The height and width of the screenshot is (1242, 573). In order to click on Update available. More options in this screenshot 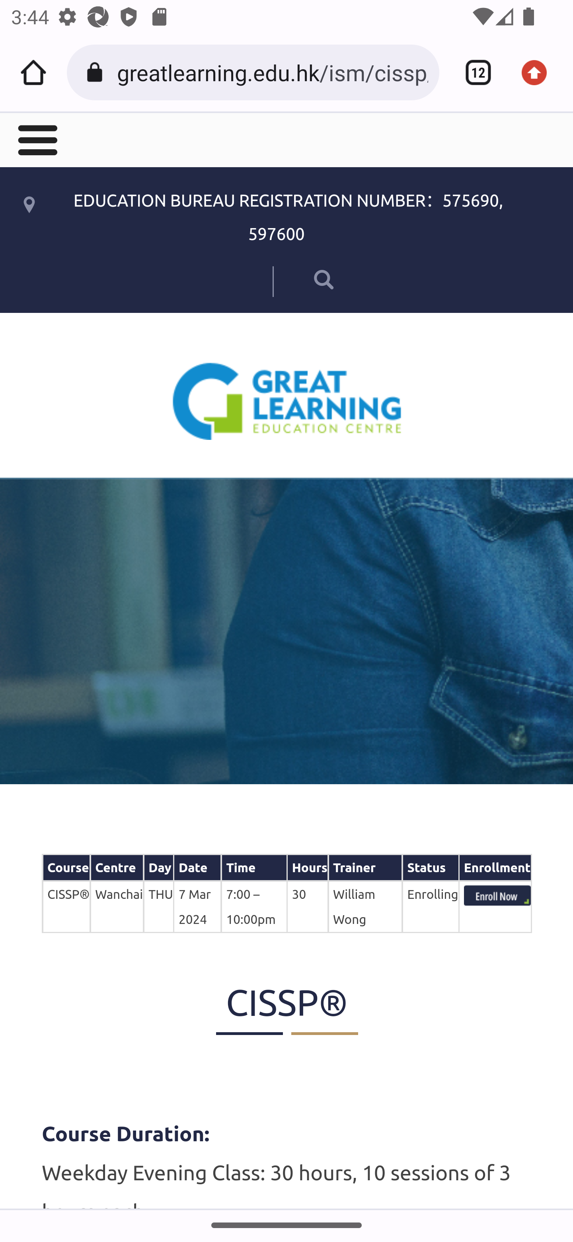, I will do `click(540, 72)`.